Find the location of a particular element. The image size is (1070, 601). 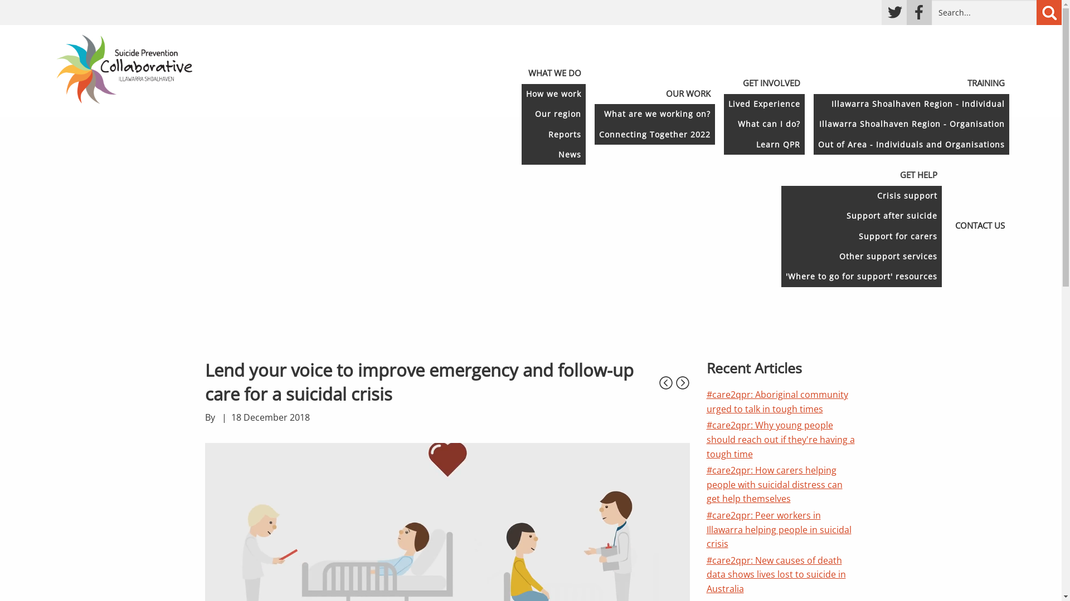

Support after suicide is located at coordinates (862, 216).